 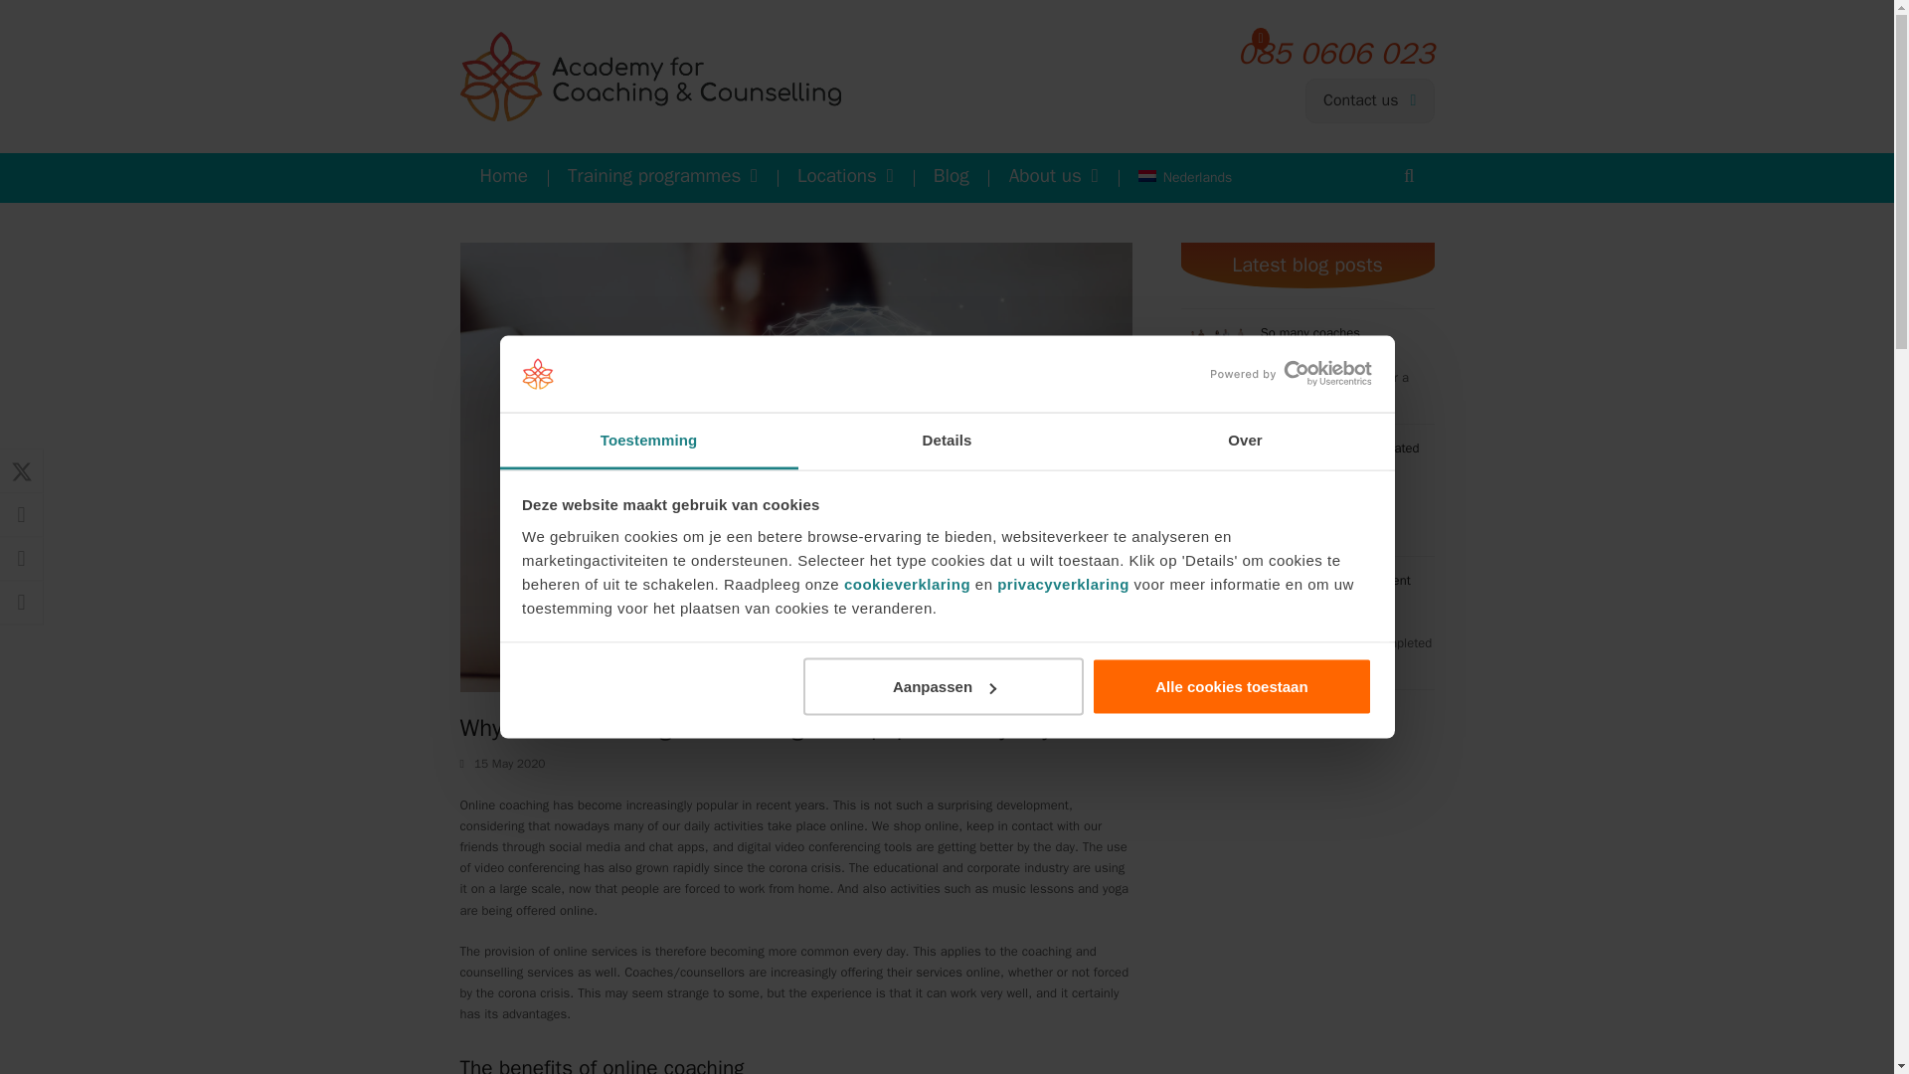 I want to click on Toestemming, so click(x=648, y=440).